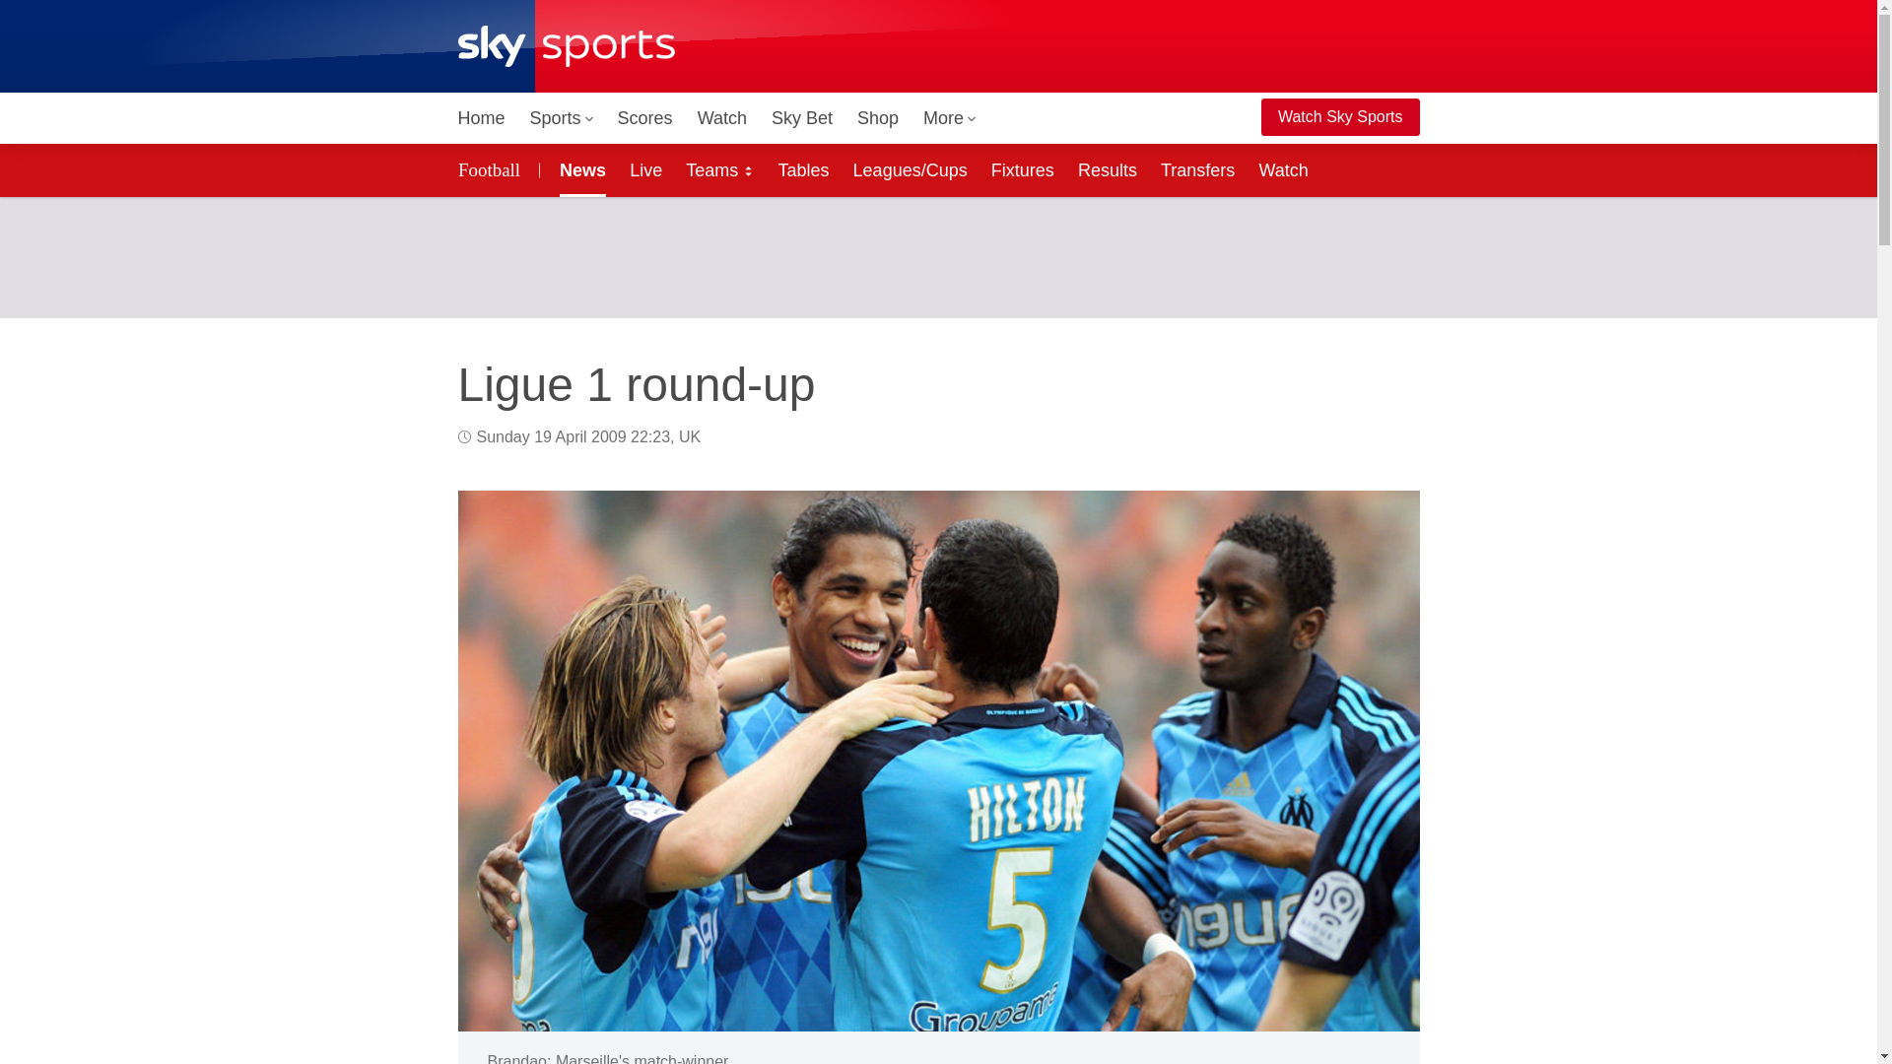 This screenshot has width=1892, height=1064. Describe the element at coordinates (950, 118) in the screenshot. I see `More` at that location.